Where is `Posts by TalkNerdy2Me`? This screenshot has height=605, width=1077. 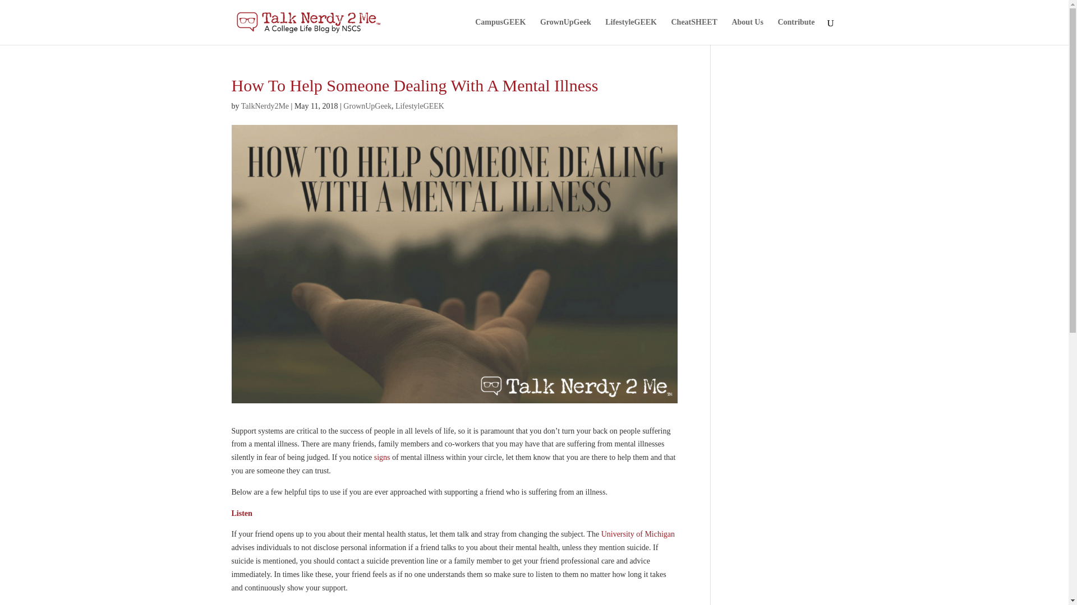
Posts by TalkNerdy2Me is located at coordinates (265, 106).